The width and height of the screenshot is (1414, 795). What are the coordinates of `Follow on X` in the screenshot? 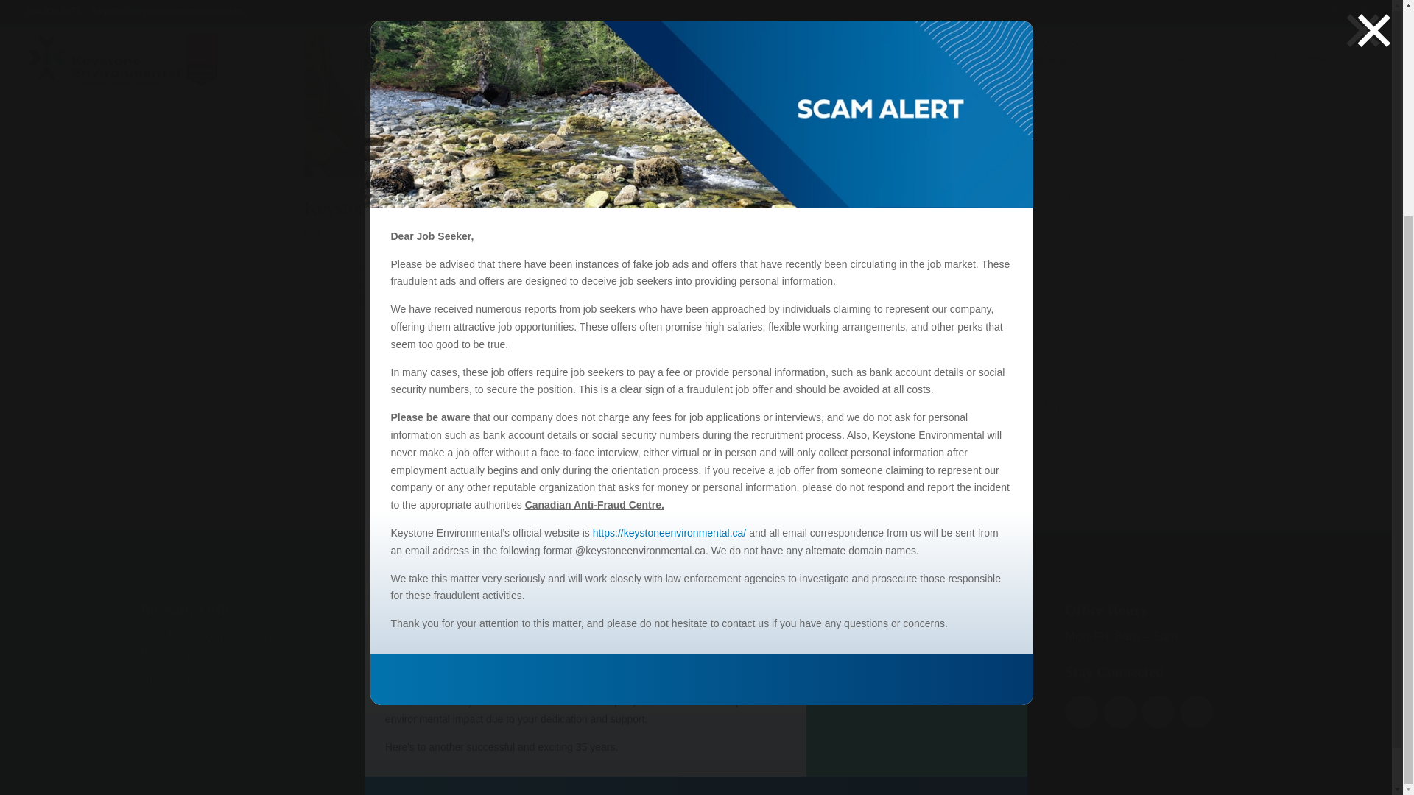 It's located at (1120, 712).